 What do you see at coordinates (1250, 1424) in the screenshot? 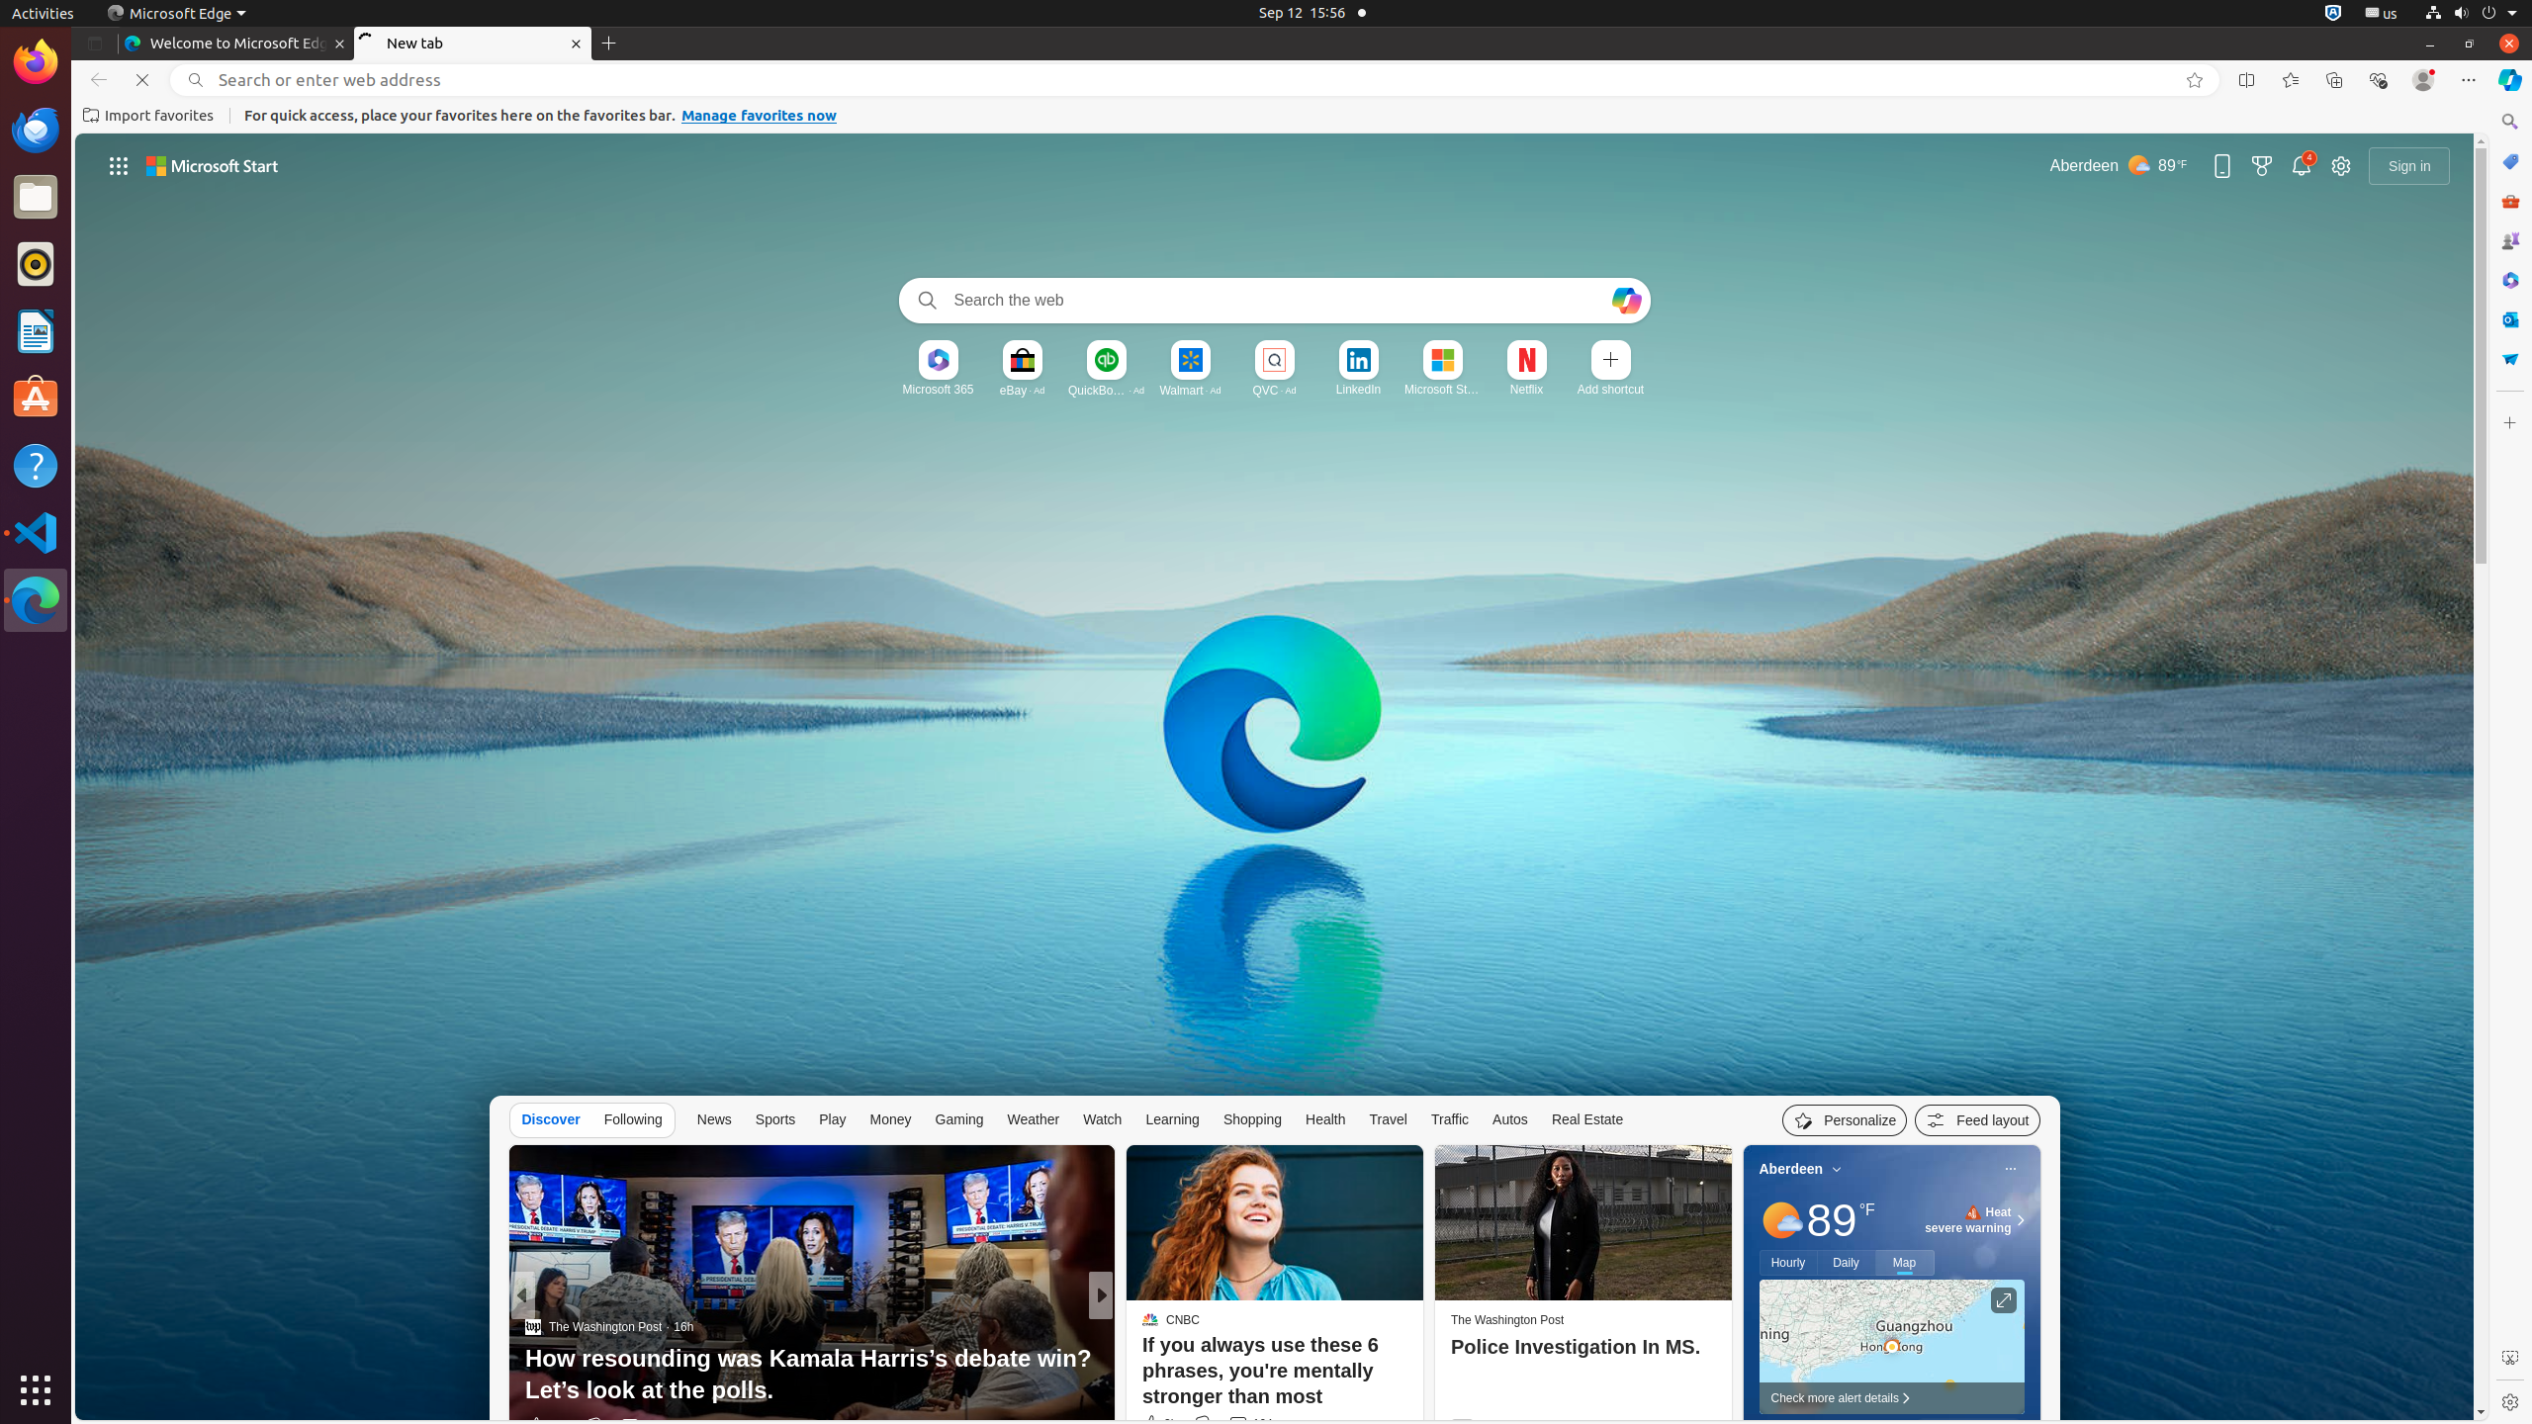
I see `View comments 164 Comment` at bounding box center [1250, 1424].